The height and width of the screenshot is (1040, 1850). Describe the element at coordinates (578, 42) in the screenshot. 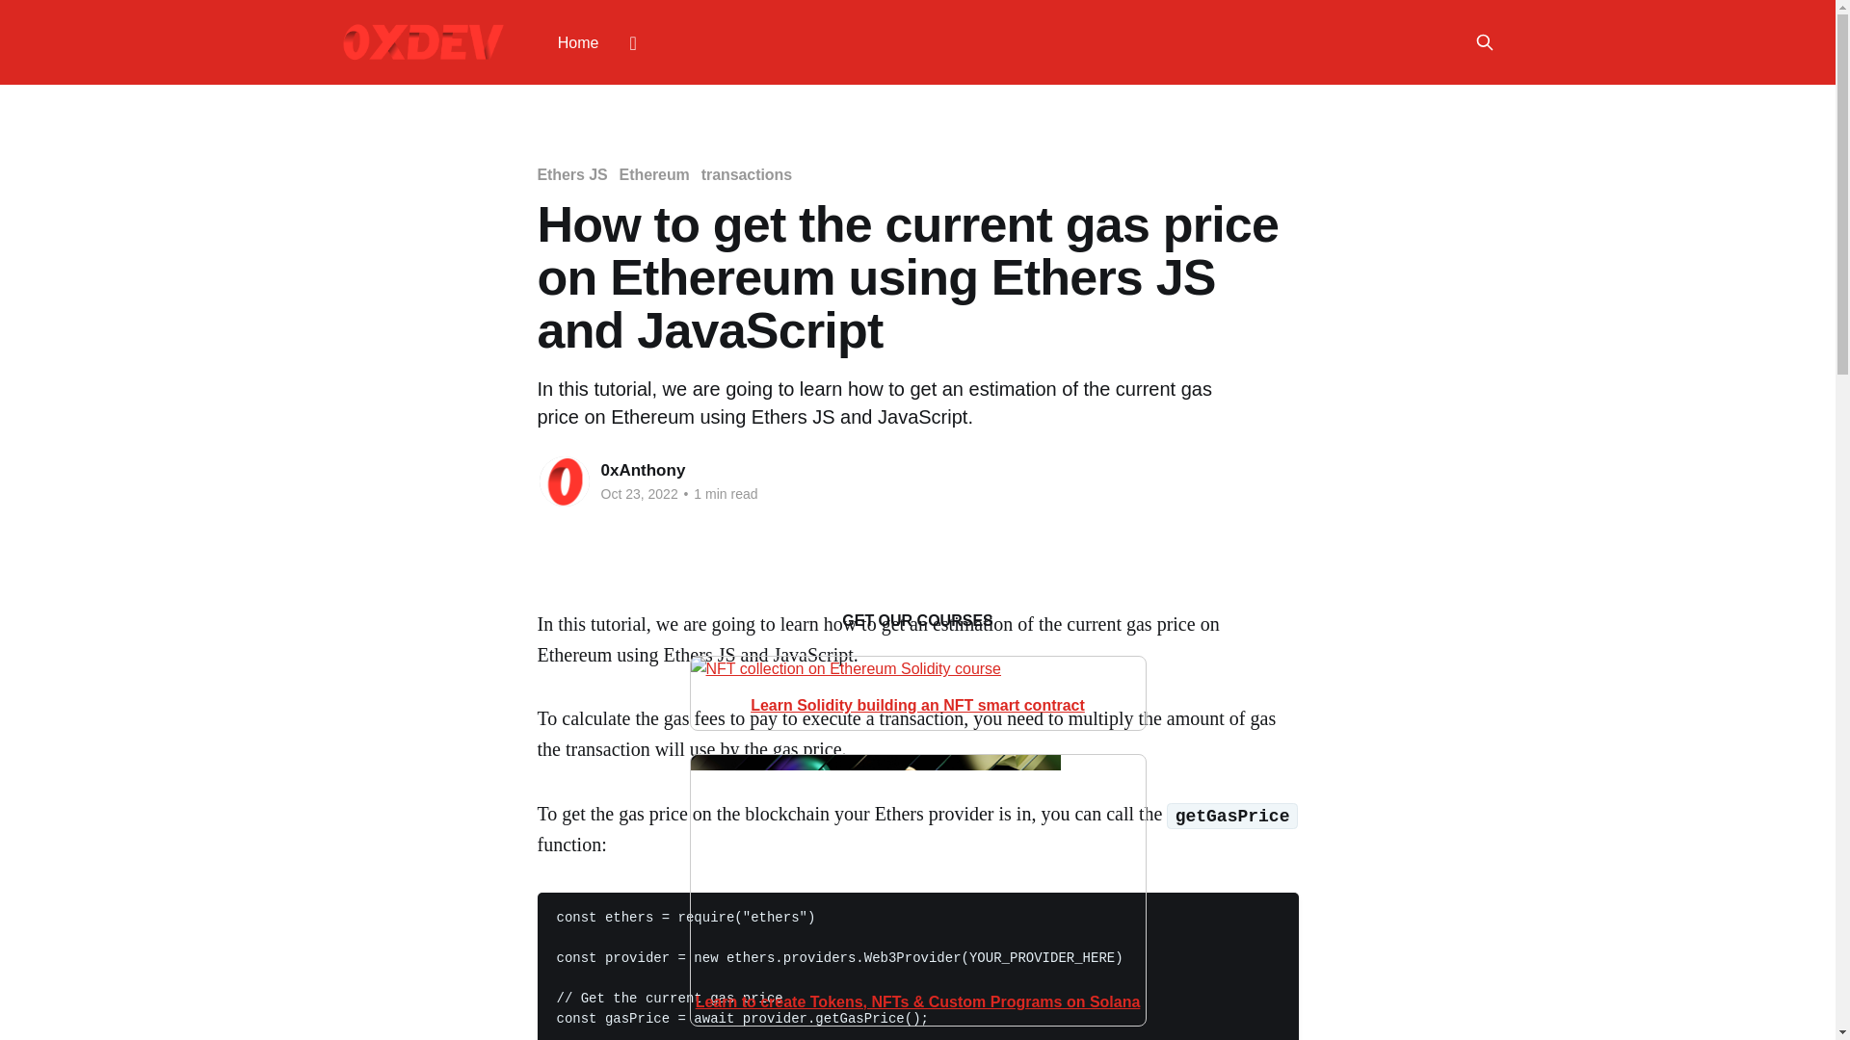

I see `Home` at that location.